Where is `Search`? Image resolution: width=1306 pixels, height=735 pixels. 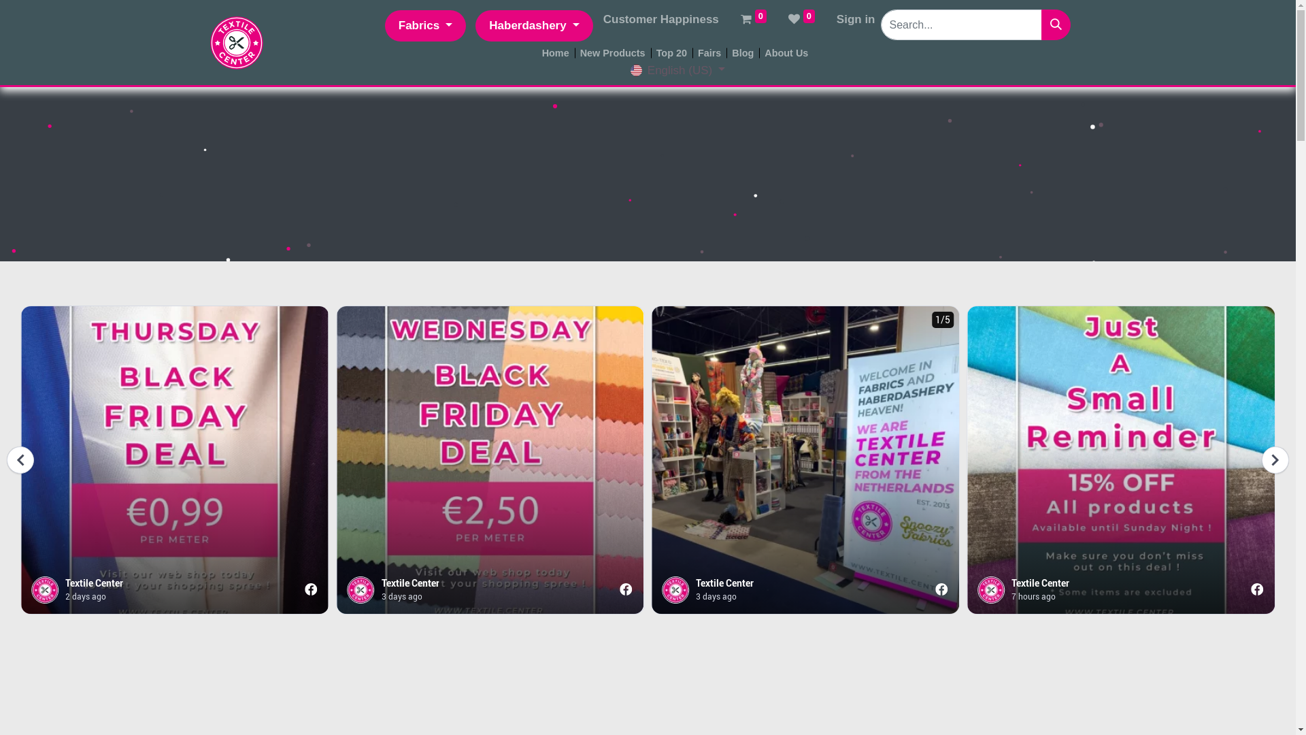 Search is located at coordinates (1056, 24).